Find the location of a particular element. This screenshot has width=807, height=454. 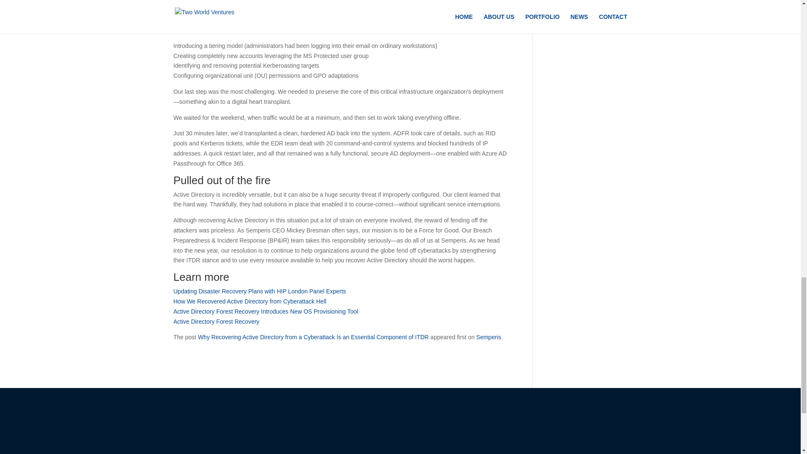

Active Directory Forest Recovery is located at coordinates (216, 322).